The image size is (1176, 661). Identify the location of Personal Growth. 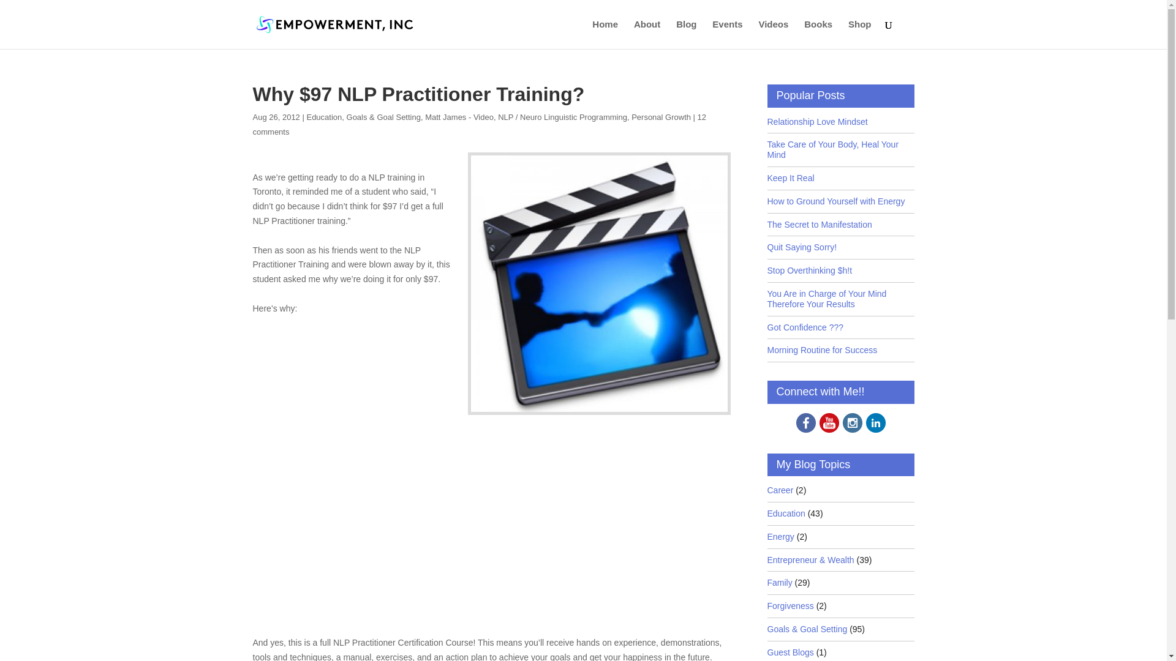
(661, 116).